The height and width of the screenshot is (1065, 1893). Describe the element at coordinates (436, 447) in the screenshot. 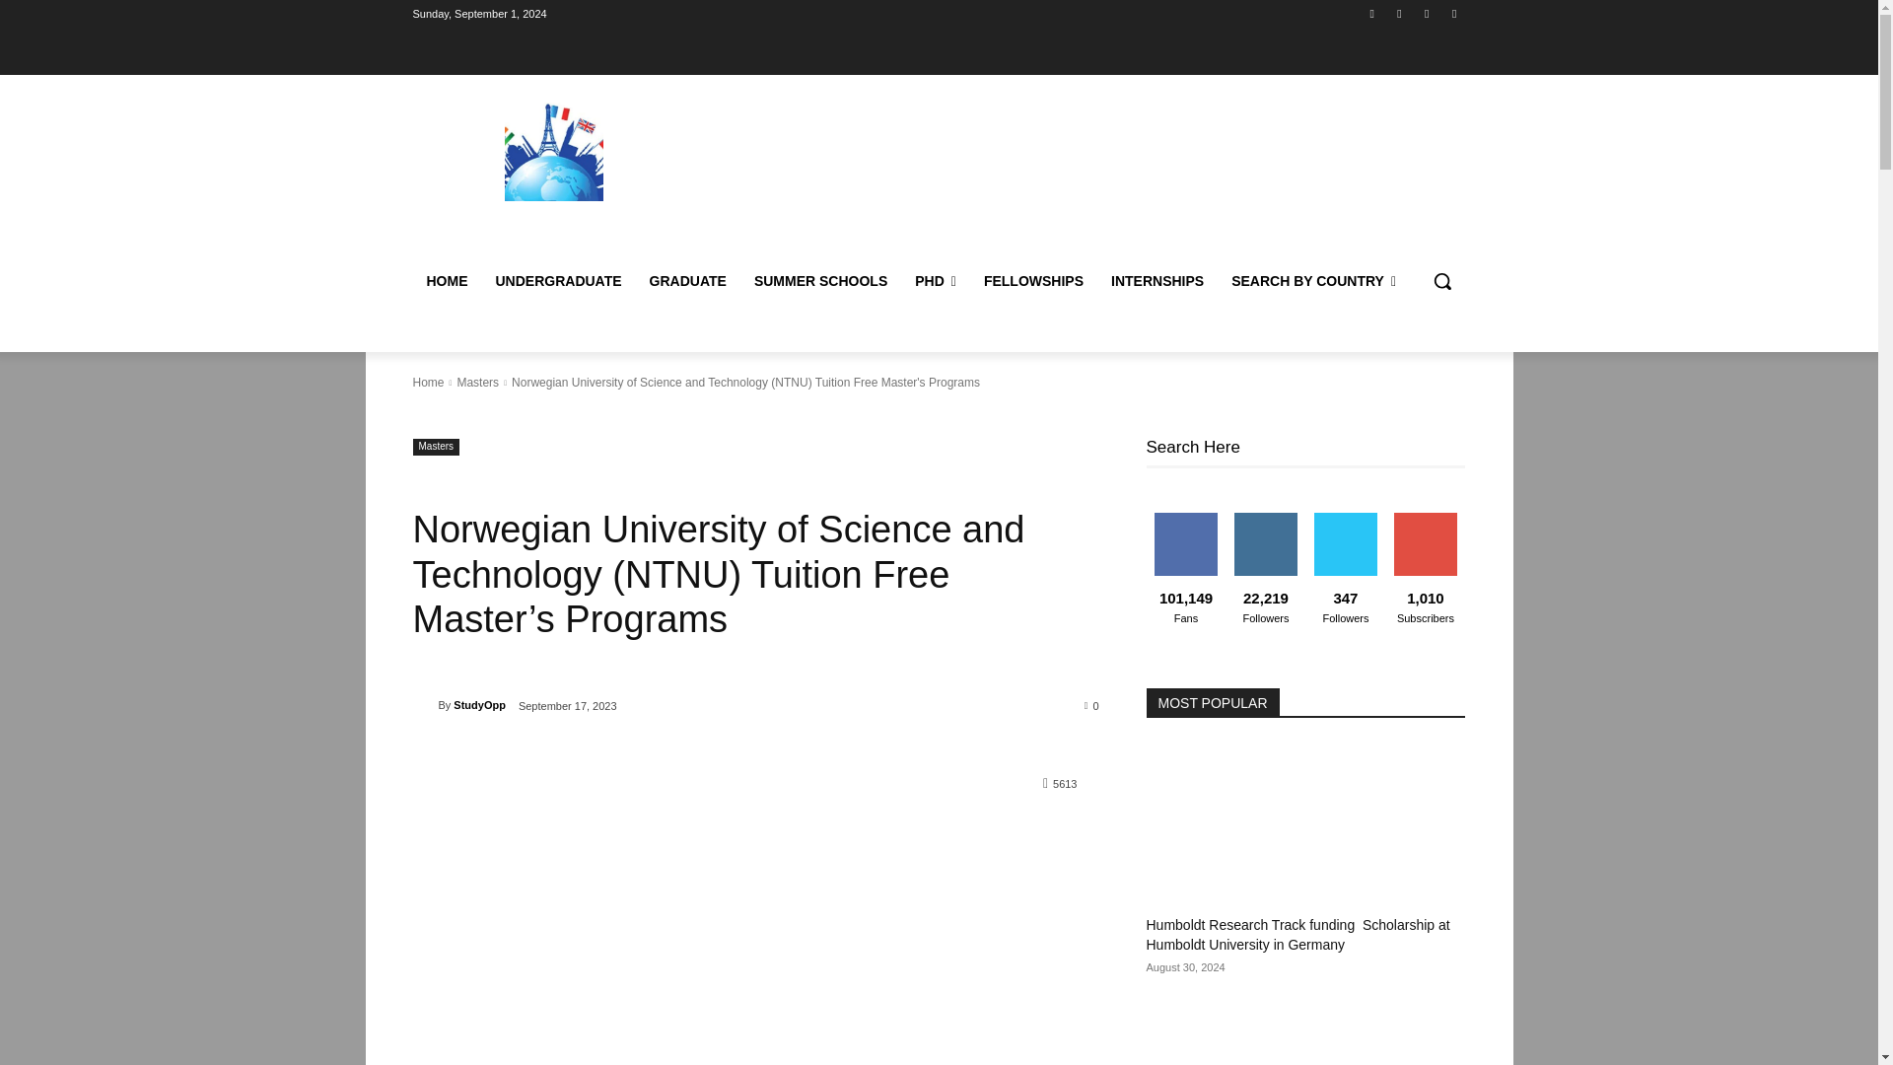

I see `Masters` at that location.